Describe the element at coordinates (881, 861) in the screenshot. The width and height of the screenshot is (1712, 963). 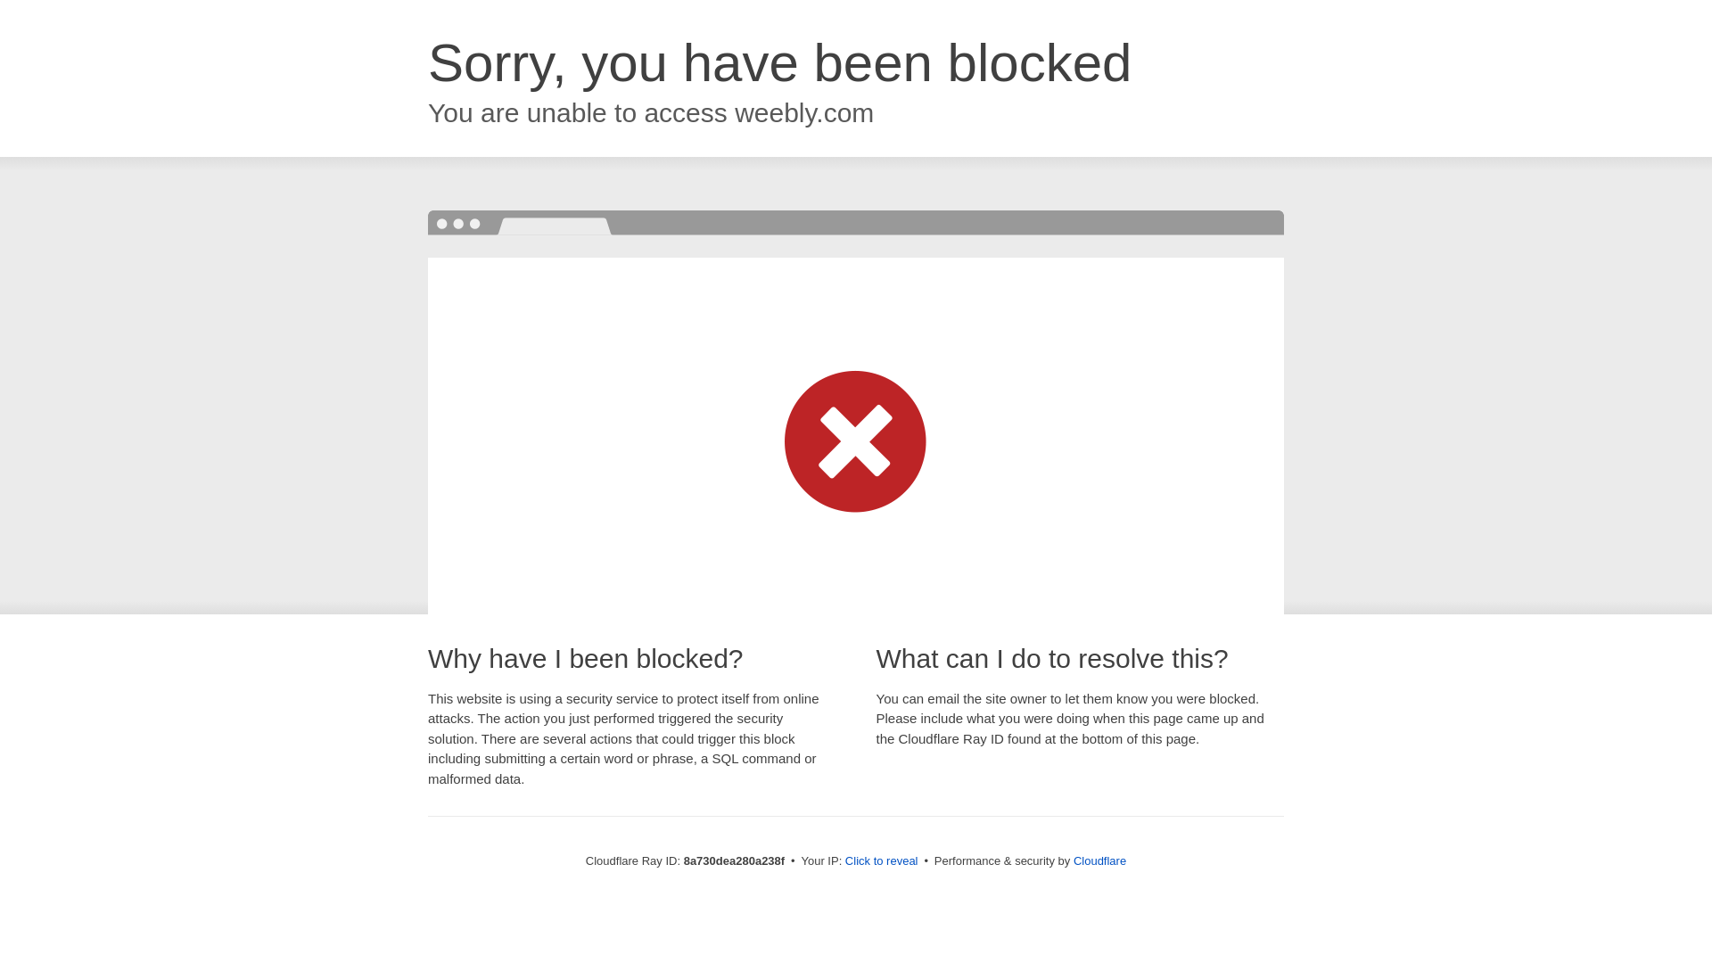
I see `Click to reveal` at that location.